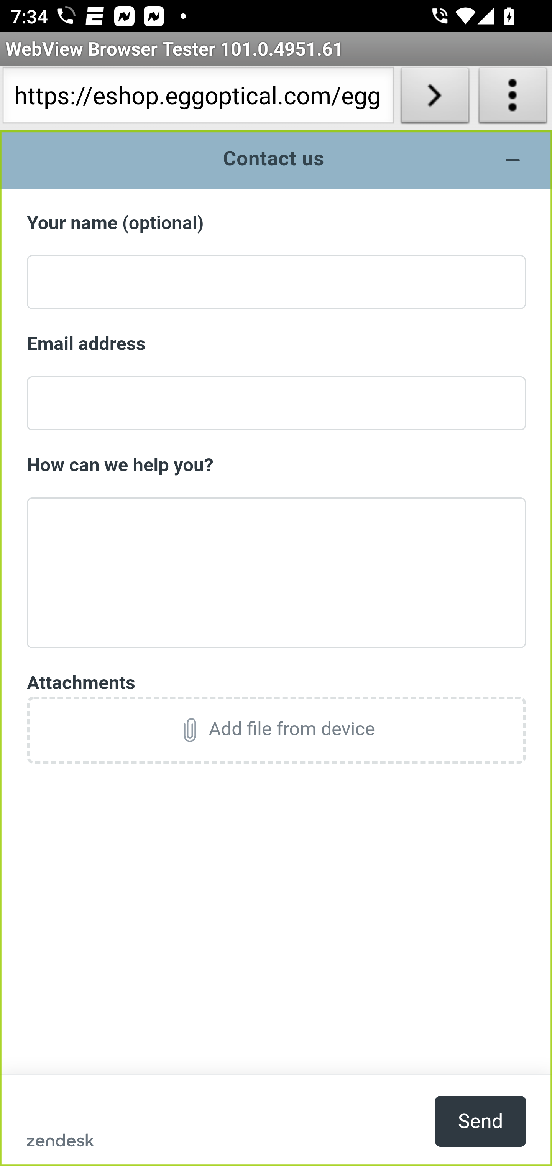  I want to click on Minimize widget, so click(513, 160).